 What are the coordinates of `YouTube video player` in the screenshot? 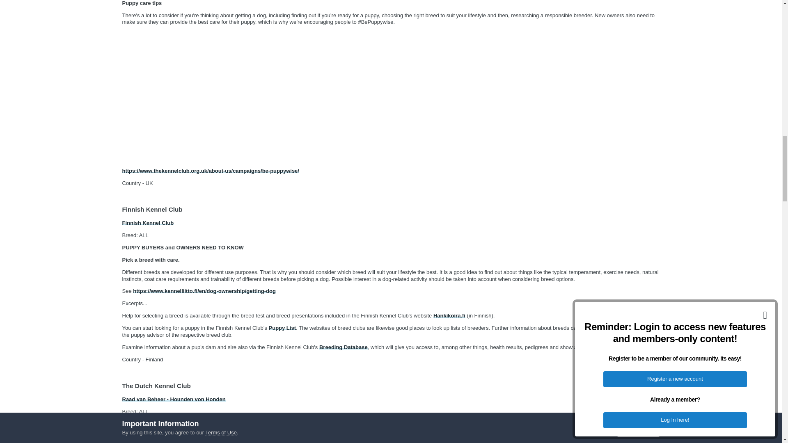 It's located at (237, 95).